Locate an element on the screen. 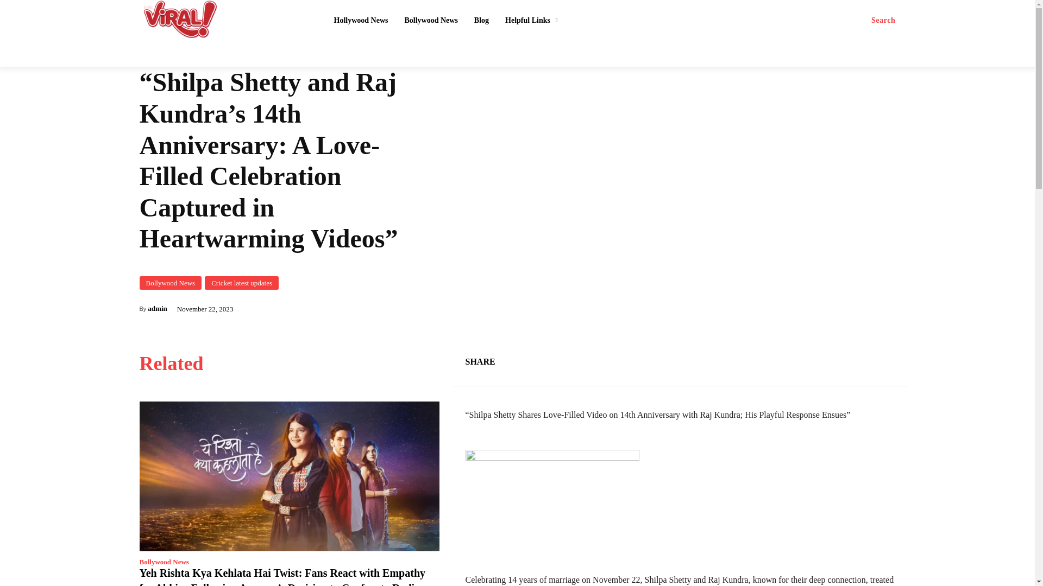 This screenshot has width=1043, height=586. Blog is located at coordinates (481, 21).